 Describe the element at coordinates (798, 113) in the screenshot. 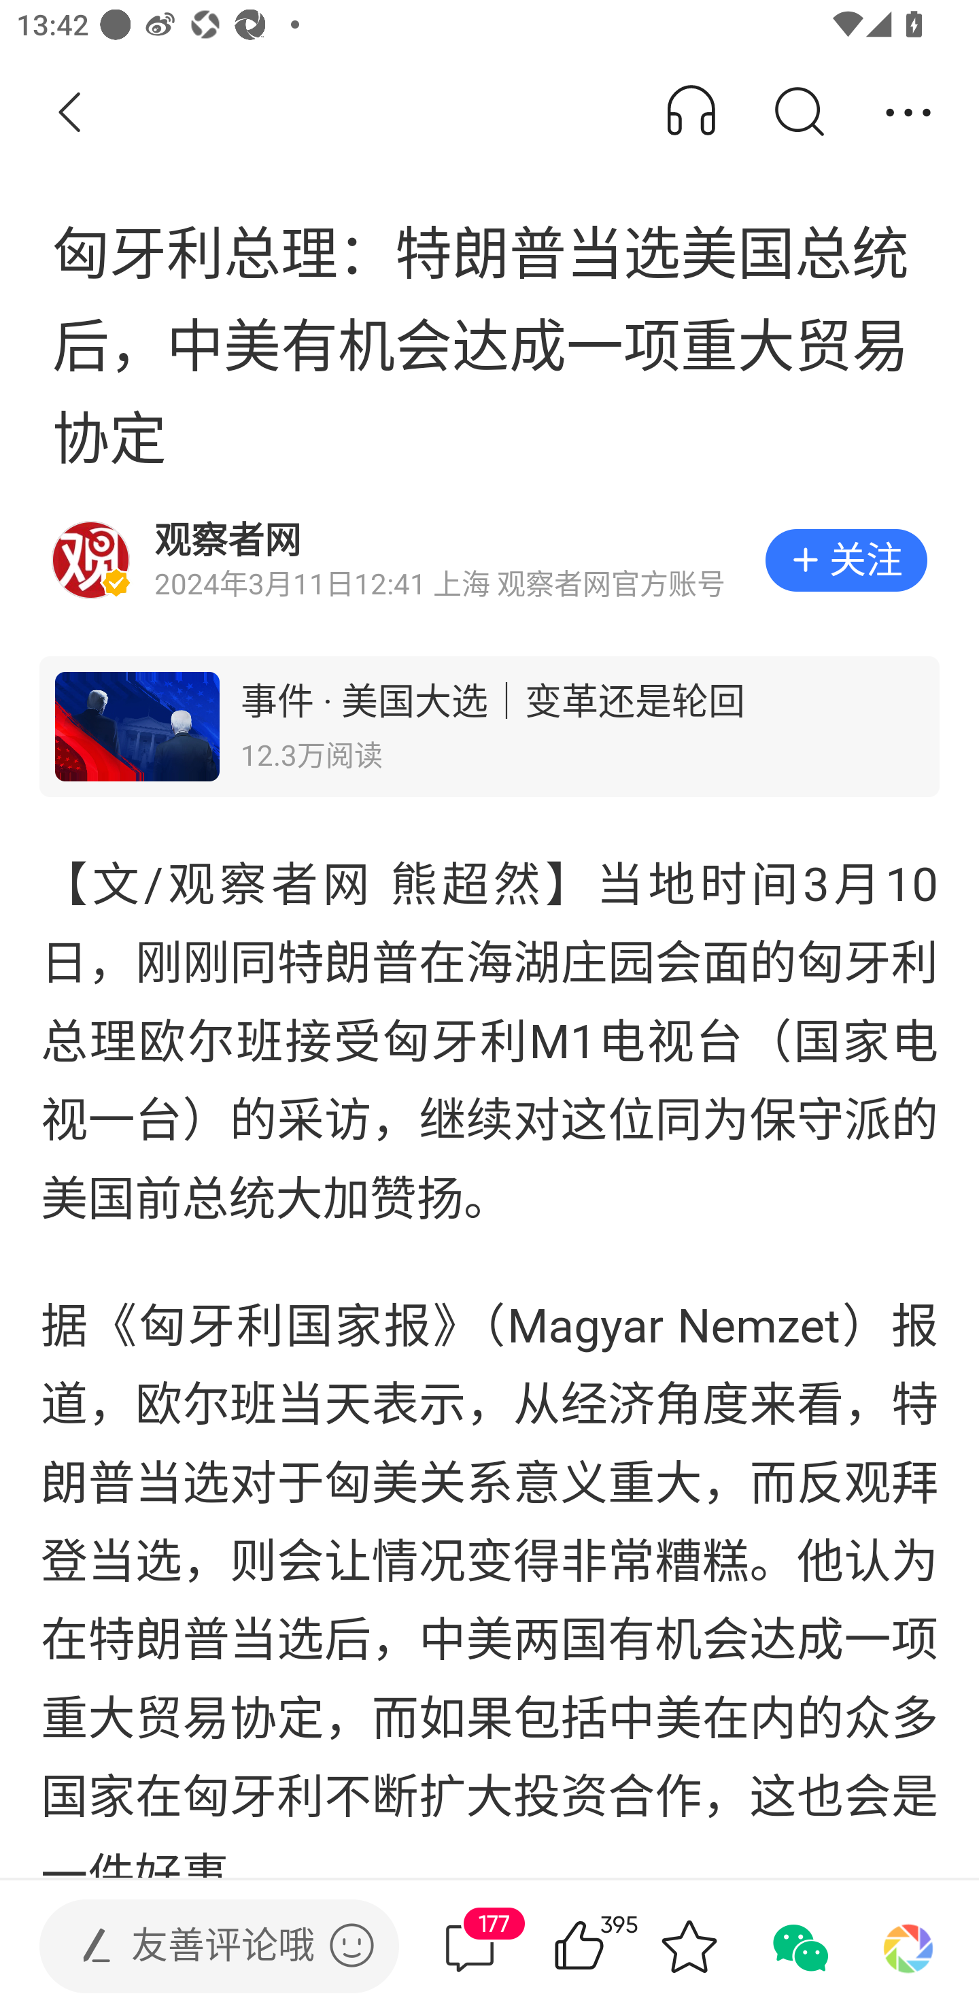

I see `搜索 ` at that location.